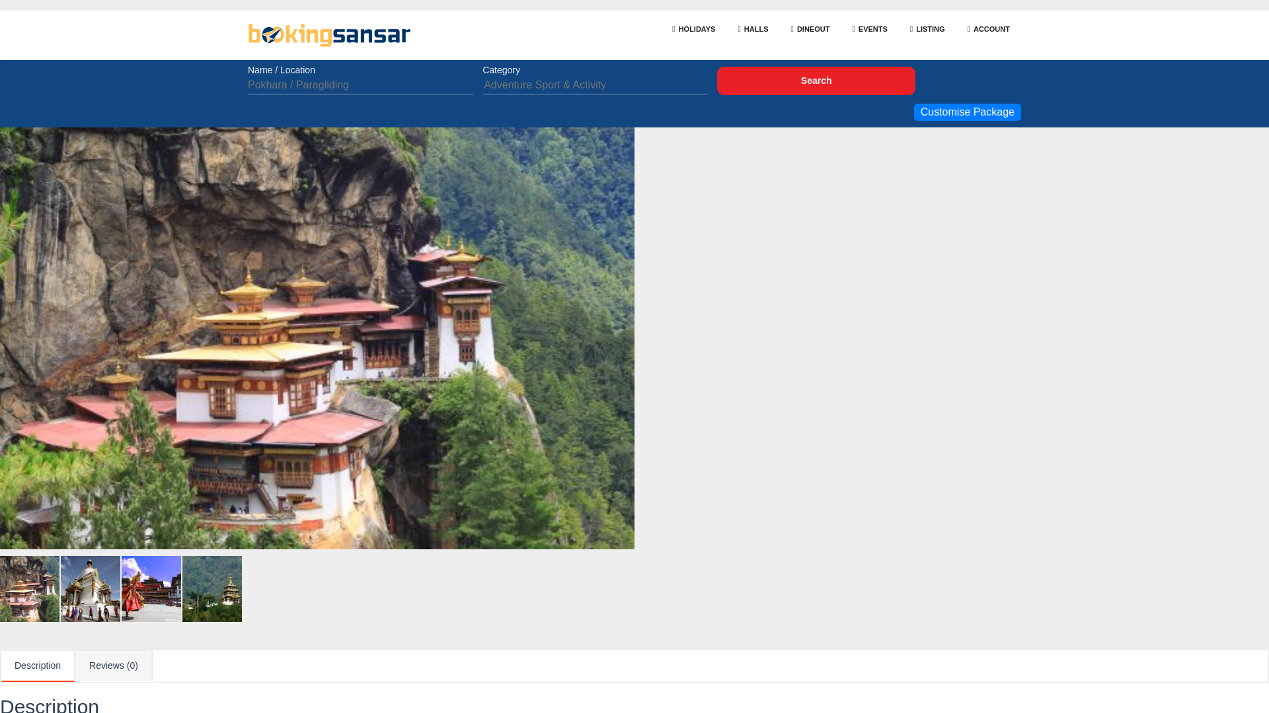 This screenshot has height=713, width=1269. Describe the element at coordinates (38, 665) in the screenshot. I see `Description` at that location.